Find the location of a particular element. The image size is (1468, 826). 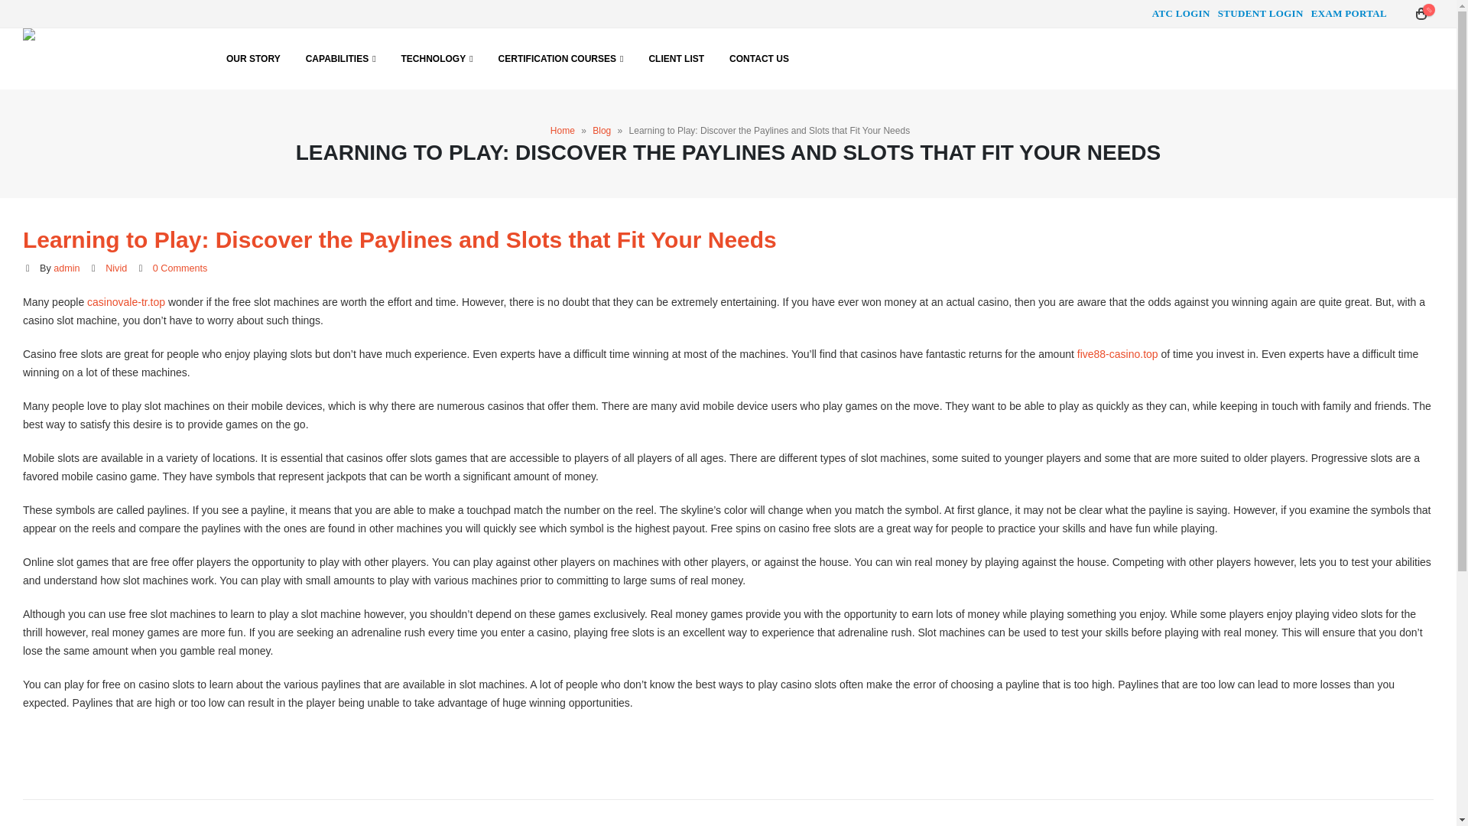

Posts by admin is located at coordinates (66, 268).